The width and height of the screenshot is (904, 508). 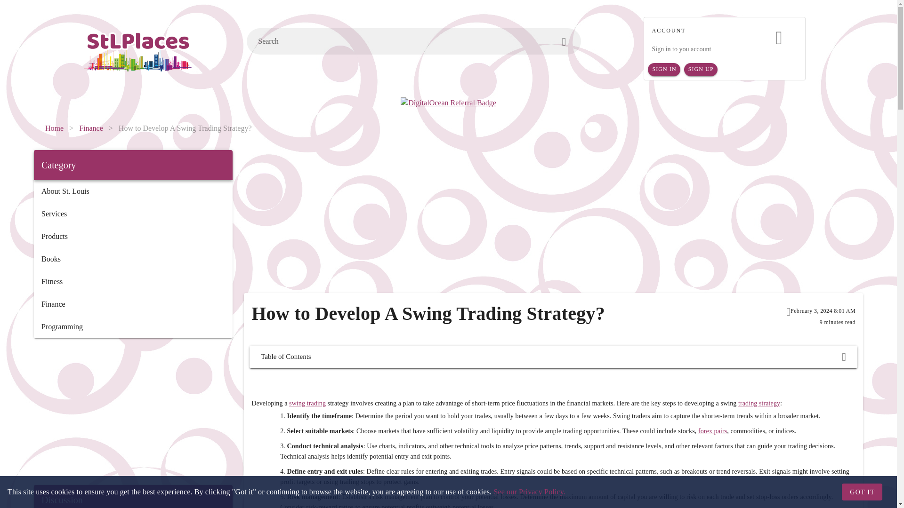 I want to click on swing trading, so click(x=307, y=403).